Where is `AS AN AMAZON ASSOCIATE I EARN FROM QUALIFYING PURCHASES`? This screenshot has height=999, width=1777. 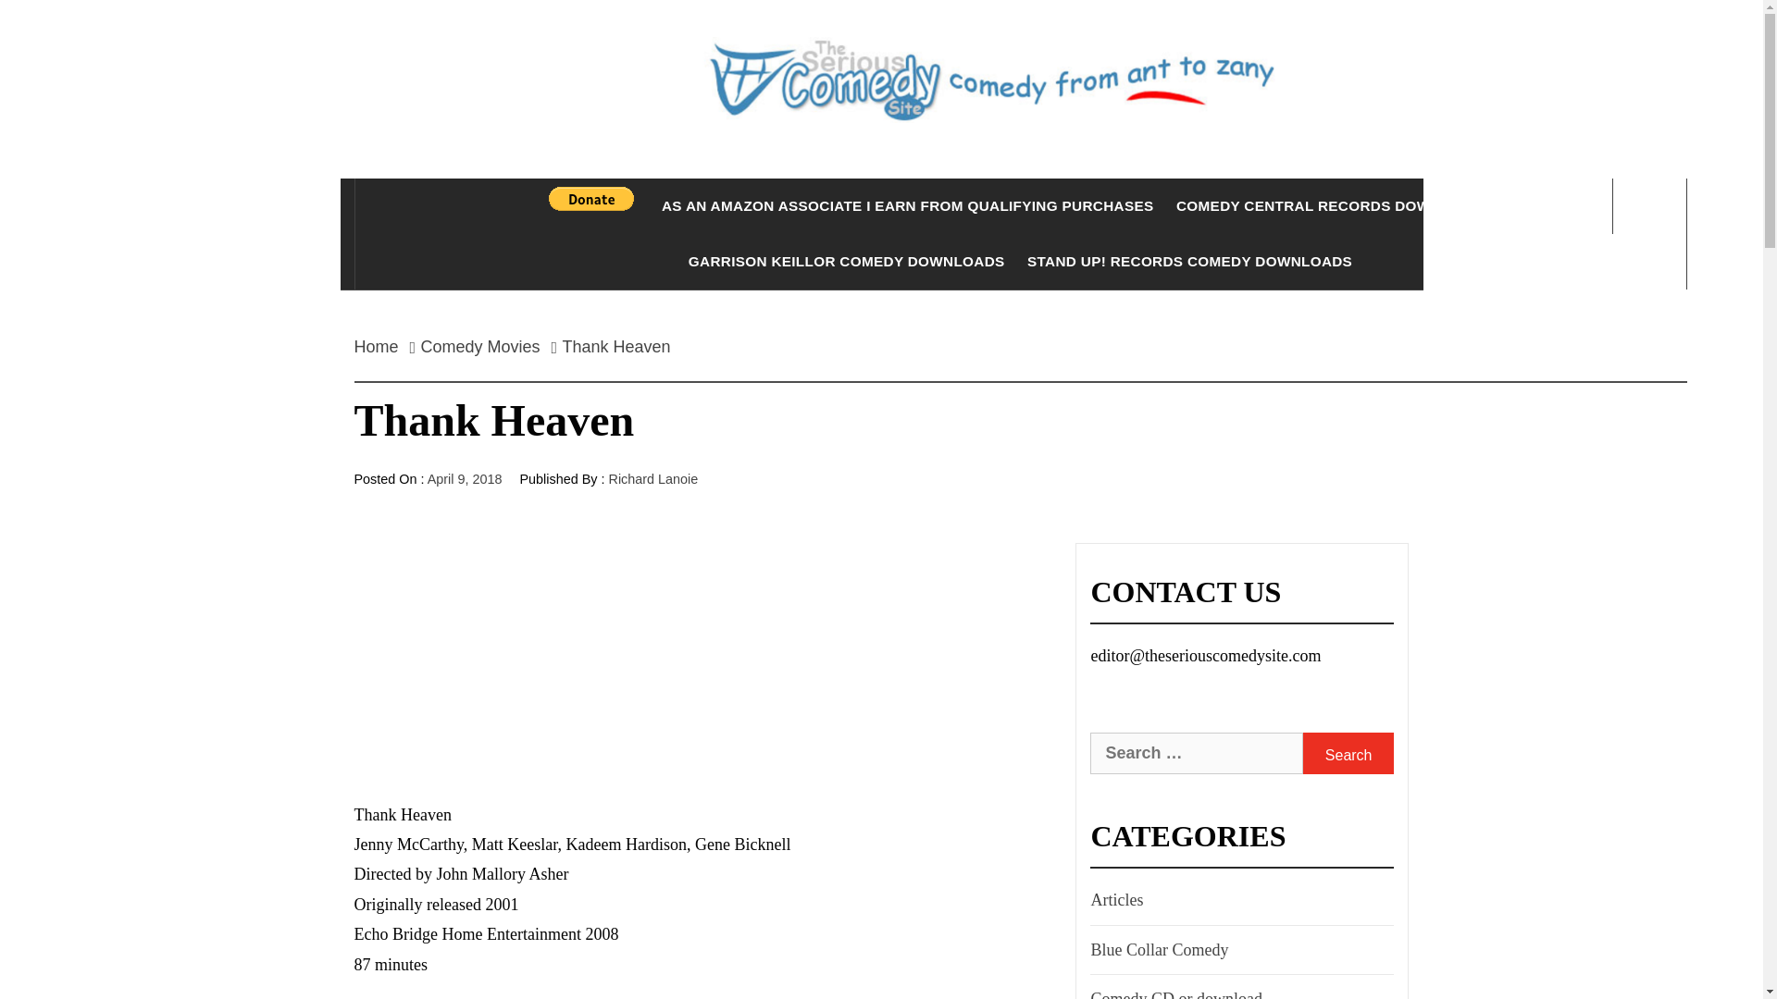
AS AN AMAZON ASSOCIATE I EARN FROM QUALIFYING PURCHASES is located at coordinates (907, 205).